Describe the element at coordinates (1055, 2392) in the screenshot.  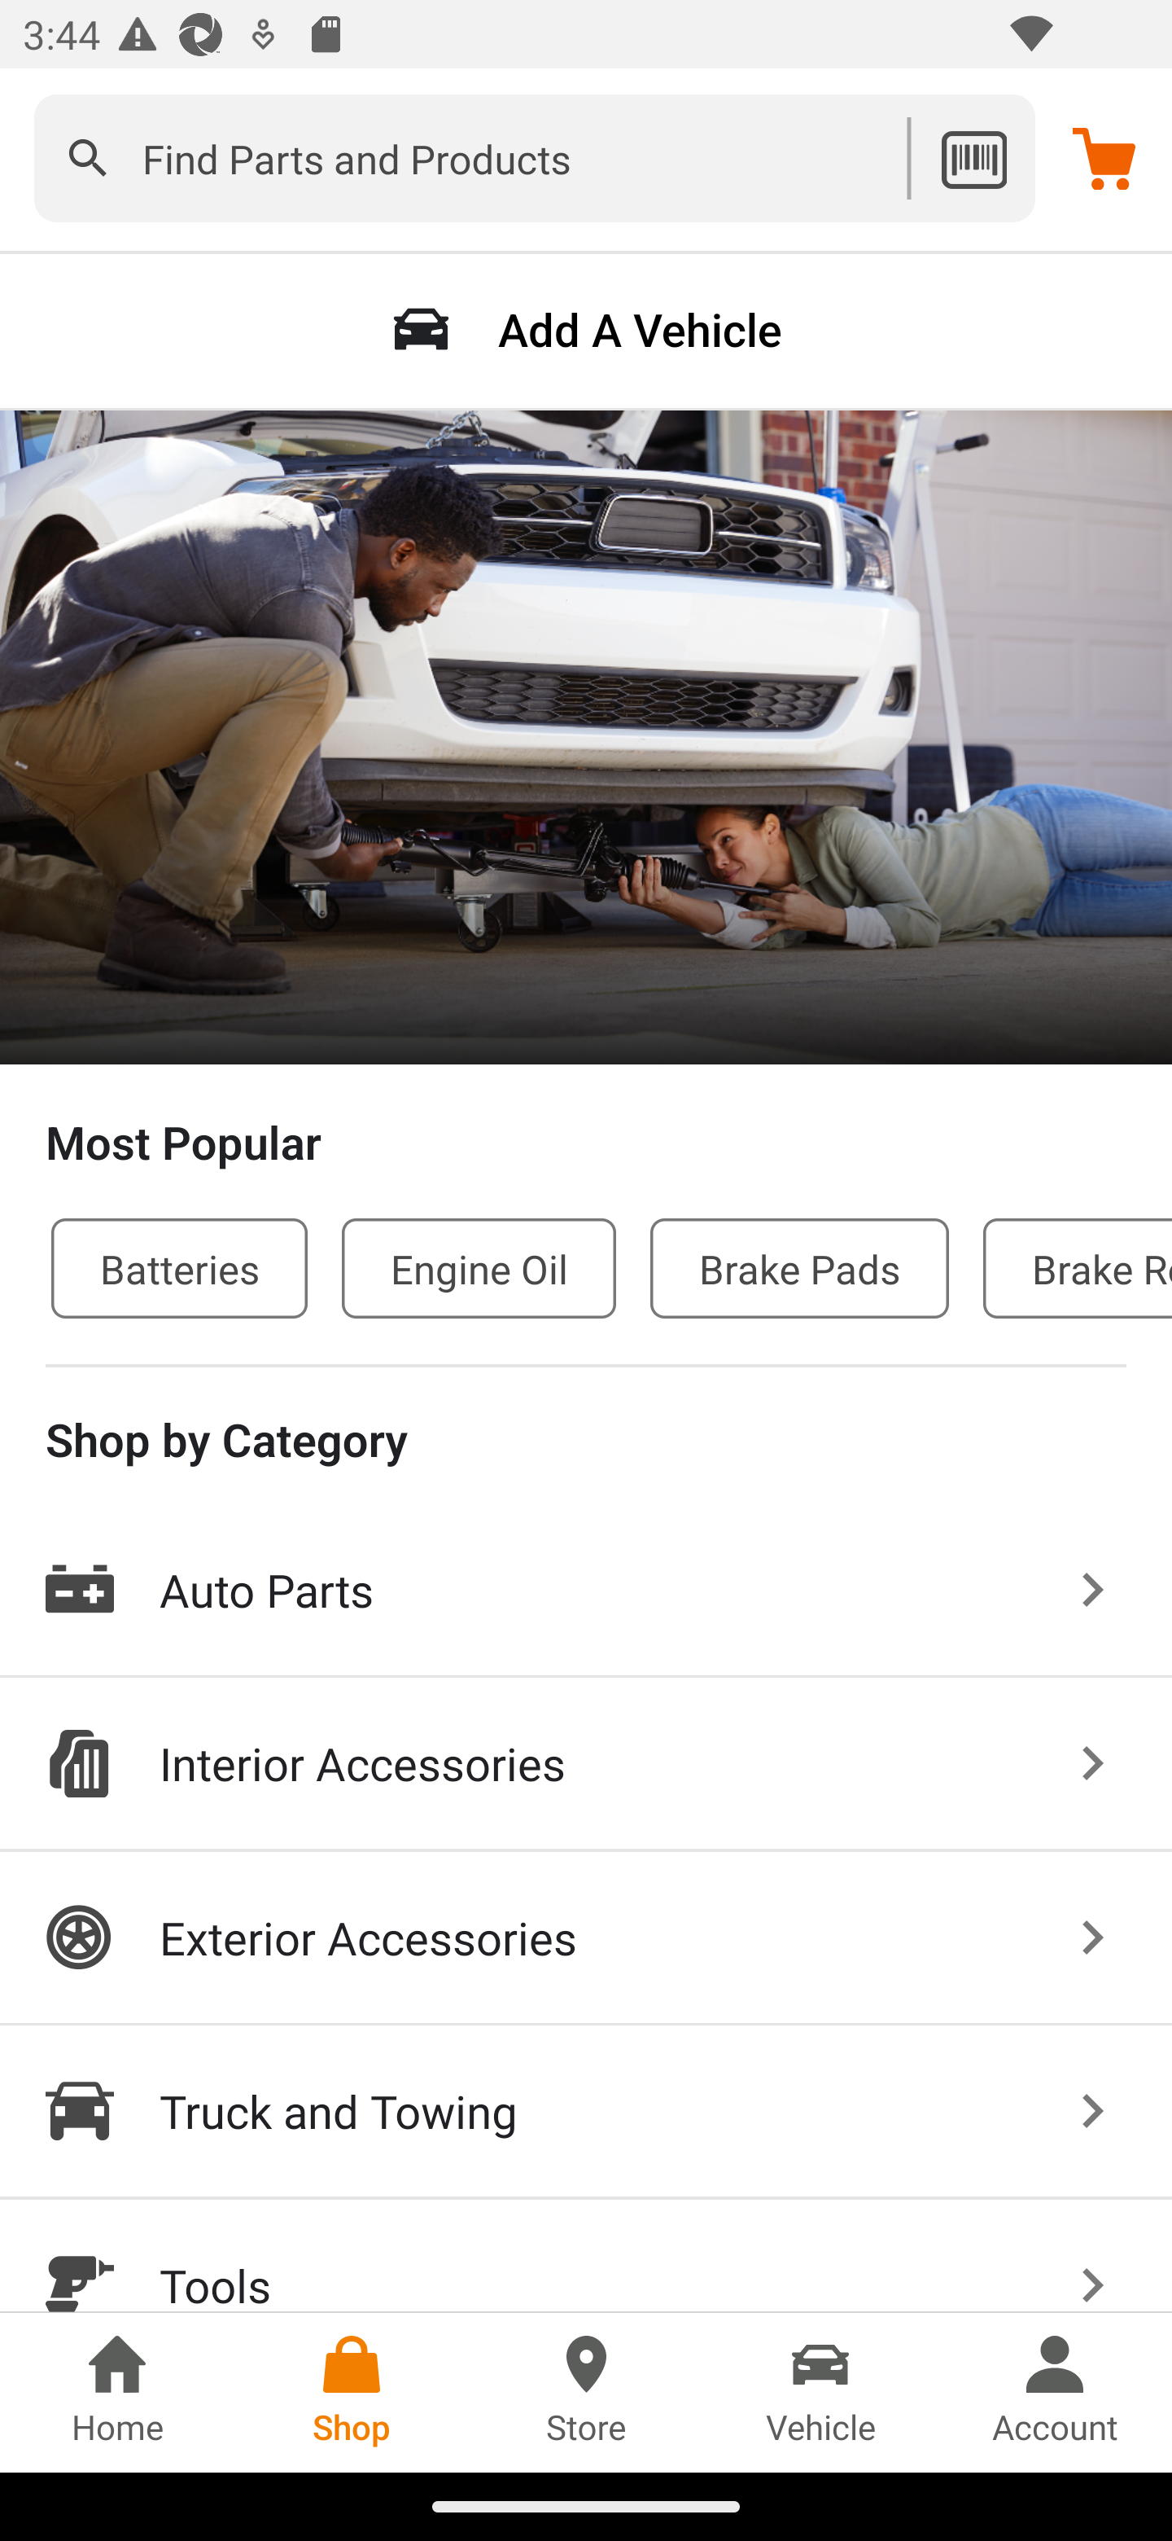
I see `Account` at that location.